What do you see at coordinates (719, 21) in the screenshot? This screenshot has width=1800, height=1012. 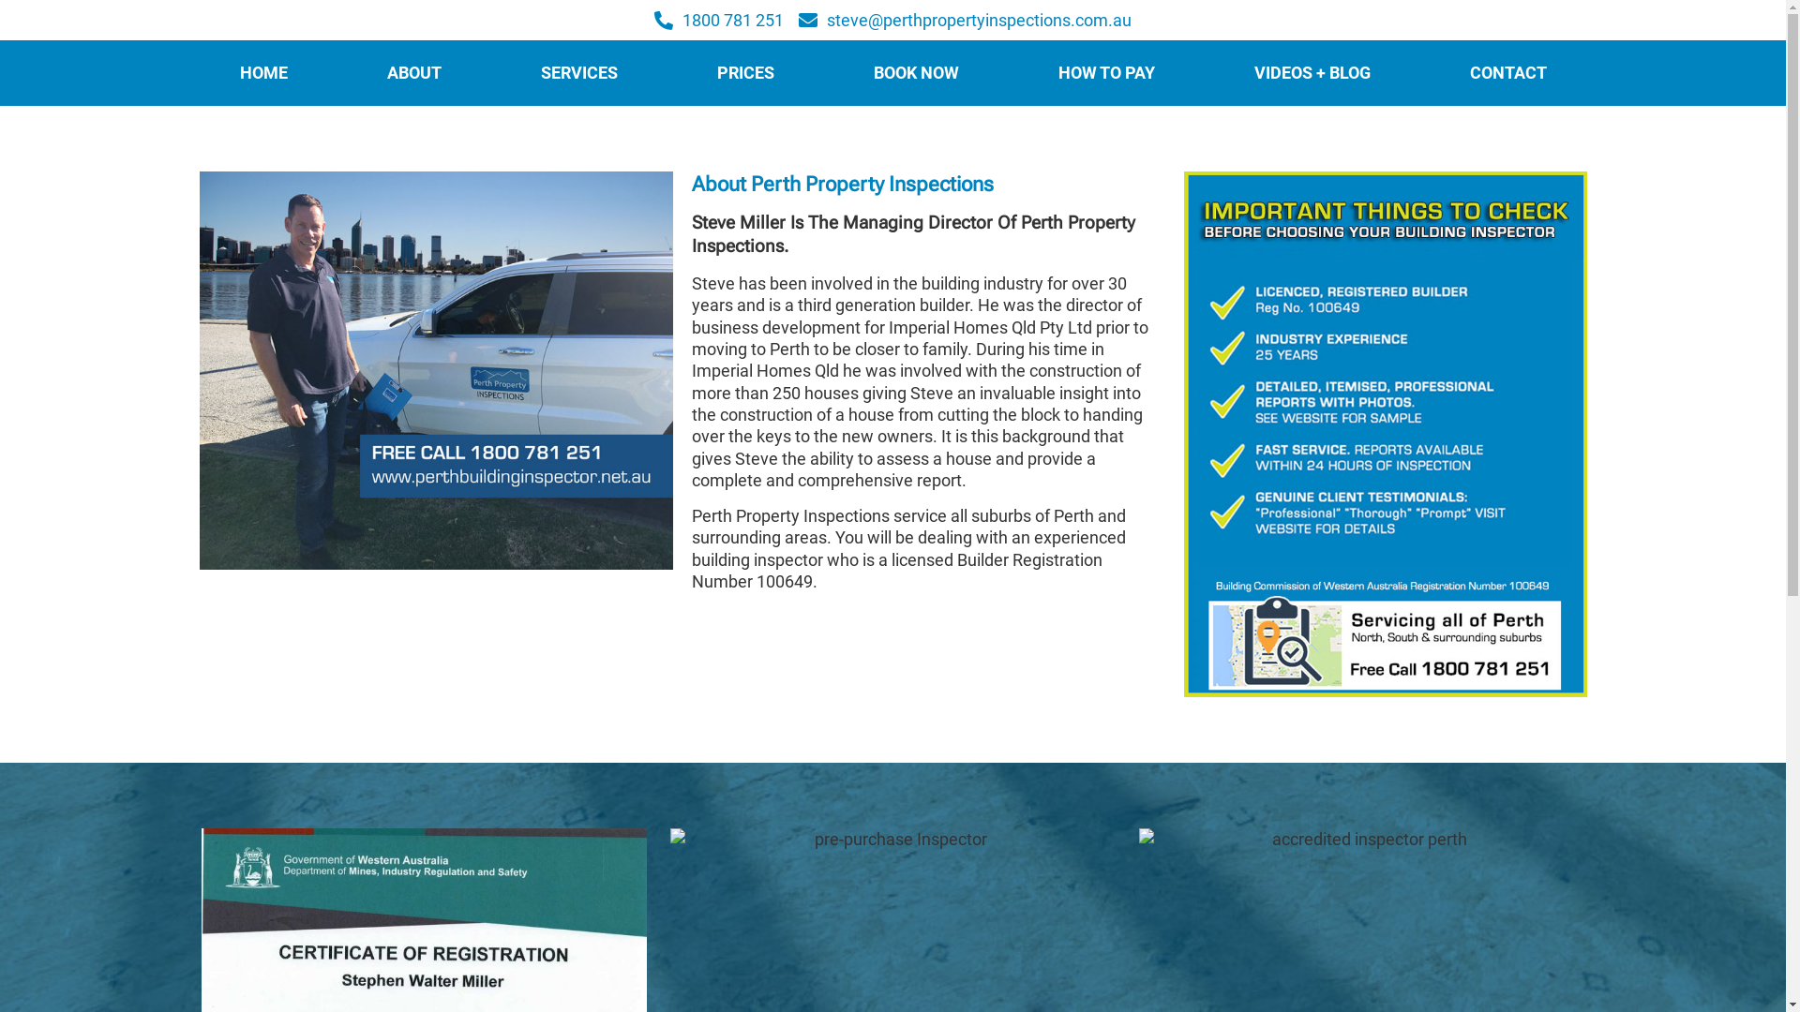 I see `1800 781 251` at bounding box center [719, 21].